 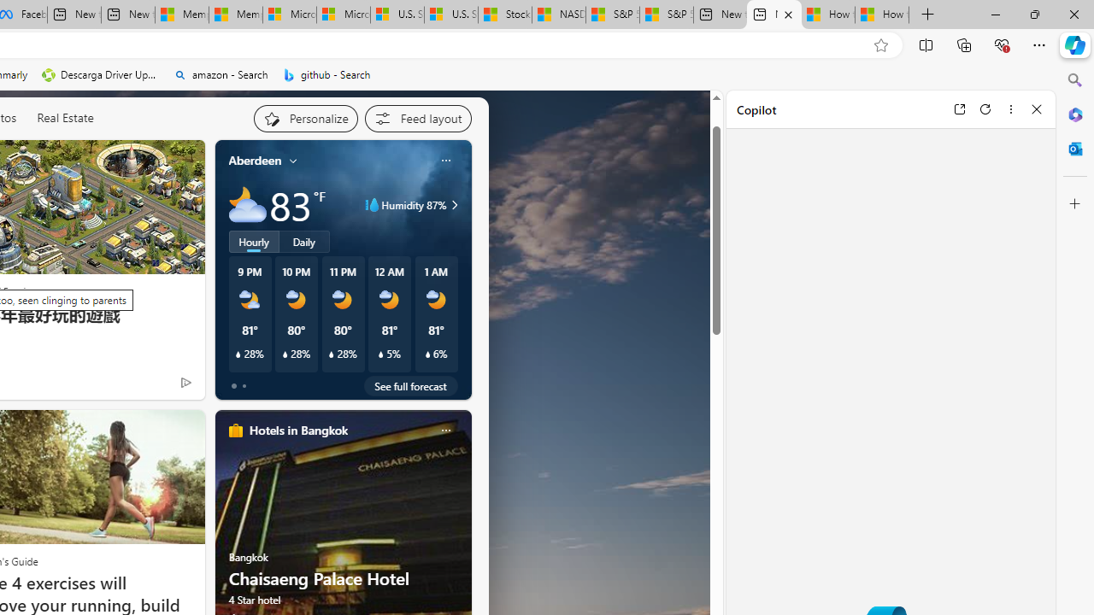 I want to click on Personalize your feed", so click(x=304, y=118).